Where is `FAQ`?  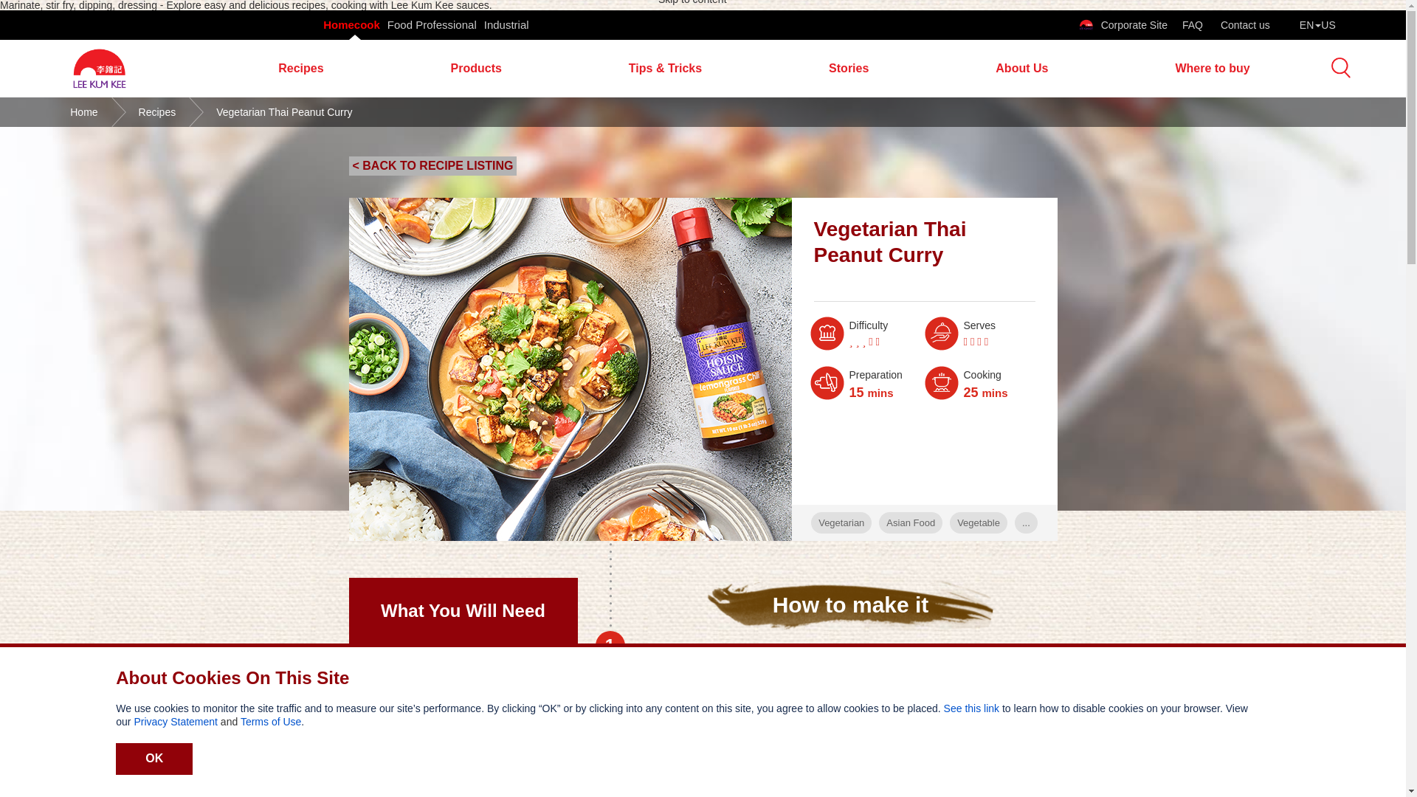
FAQ is located at coordinates (1193, 25).